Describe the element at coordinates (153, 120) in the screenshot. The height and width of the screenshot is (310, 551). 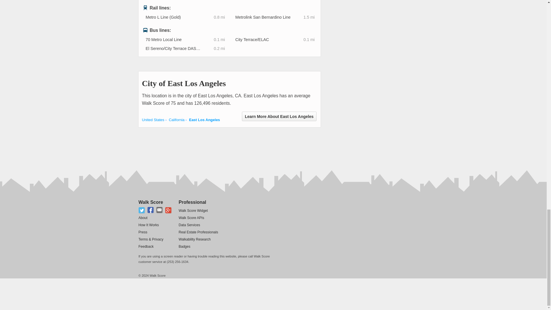
I see `United States Walkability Rankings` at that location.